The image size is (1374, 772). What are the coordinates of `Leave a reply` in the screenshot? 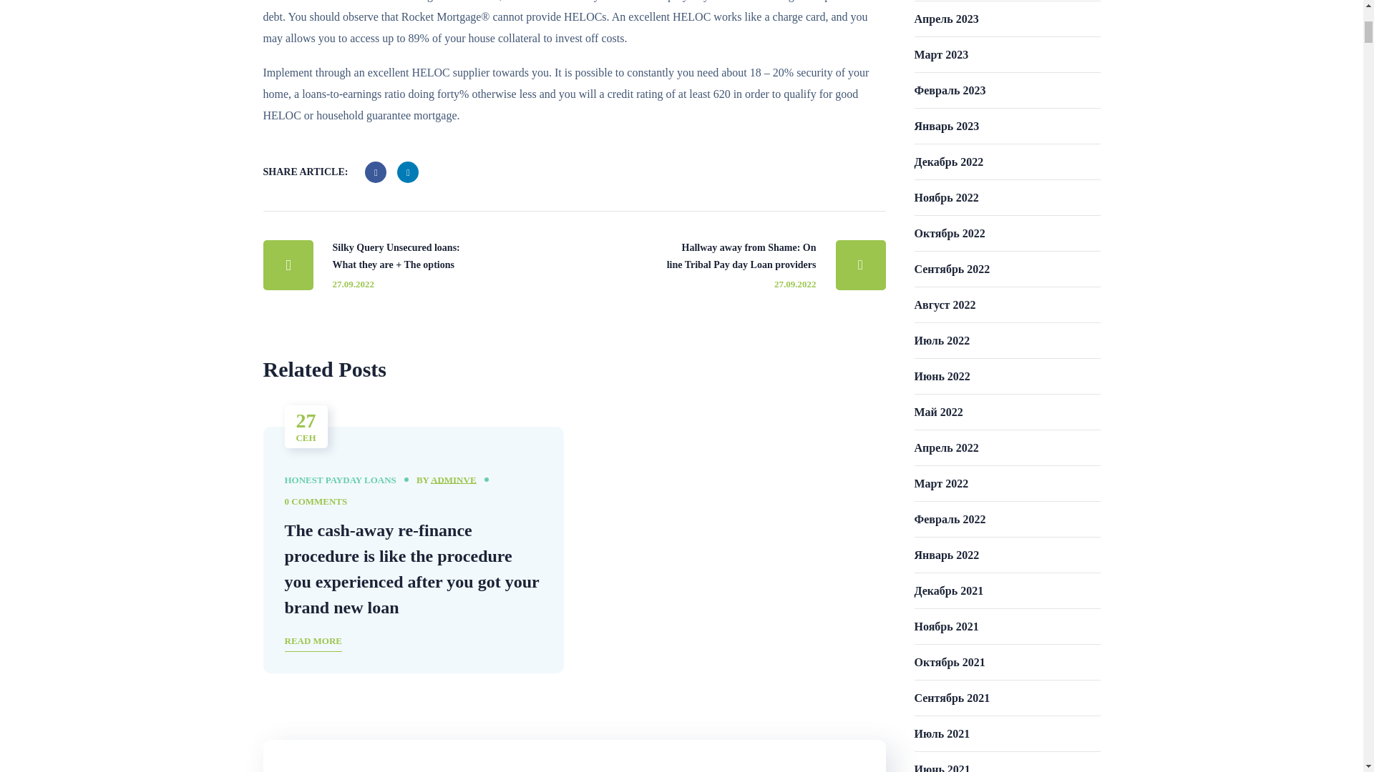 It's located at (316, 502).